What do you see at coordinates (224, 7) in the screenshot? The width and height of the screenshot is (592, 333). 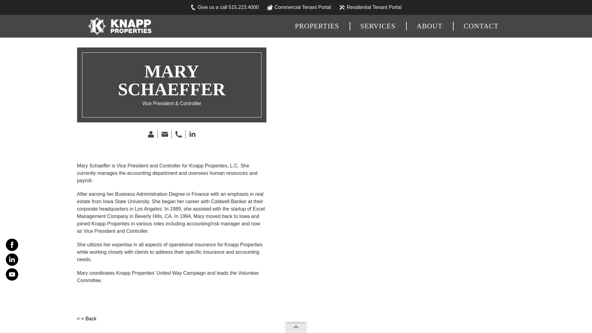 I see `Give us a call 515.223.4000` at bounding box center [224, 7].